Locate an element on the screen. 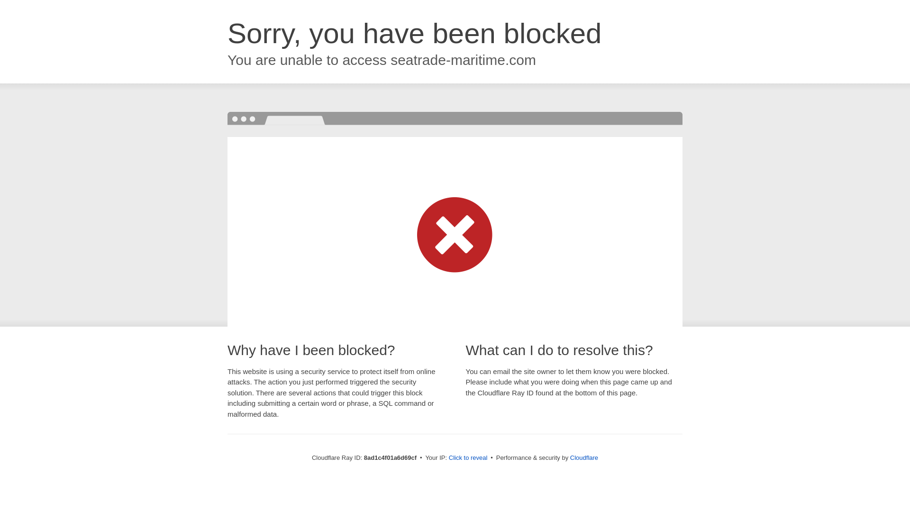 Image resolution: width=910 pixels, height=512 pixels. Cloudflare is located at coordinates (584, 457).